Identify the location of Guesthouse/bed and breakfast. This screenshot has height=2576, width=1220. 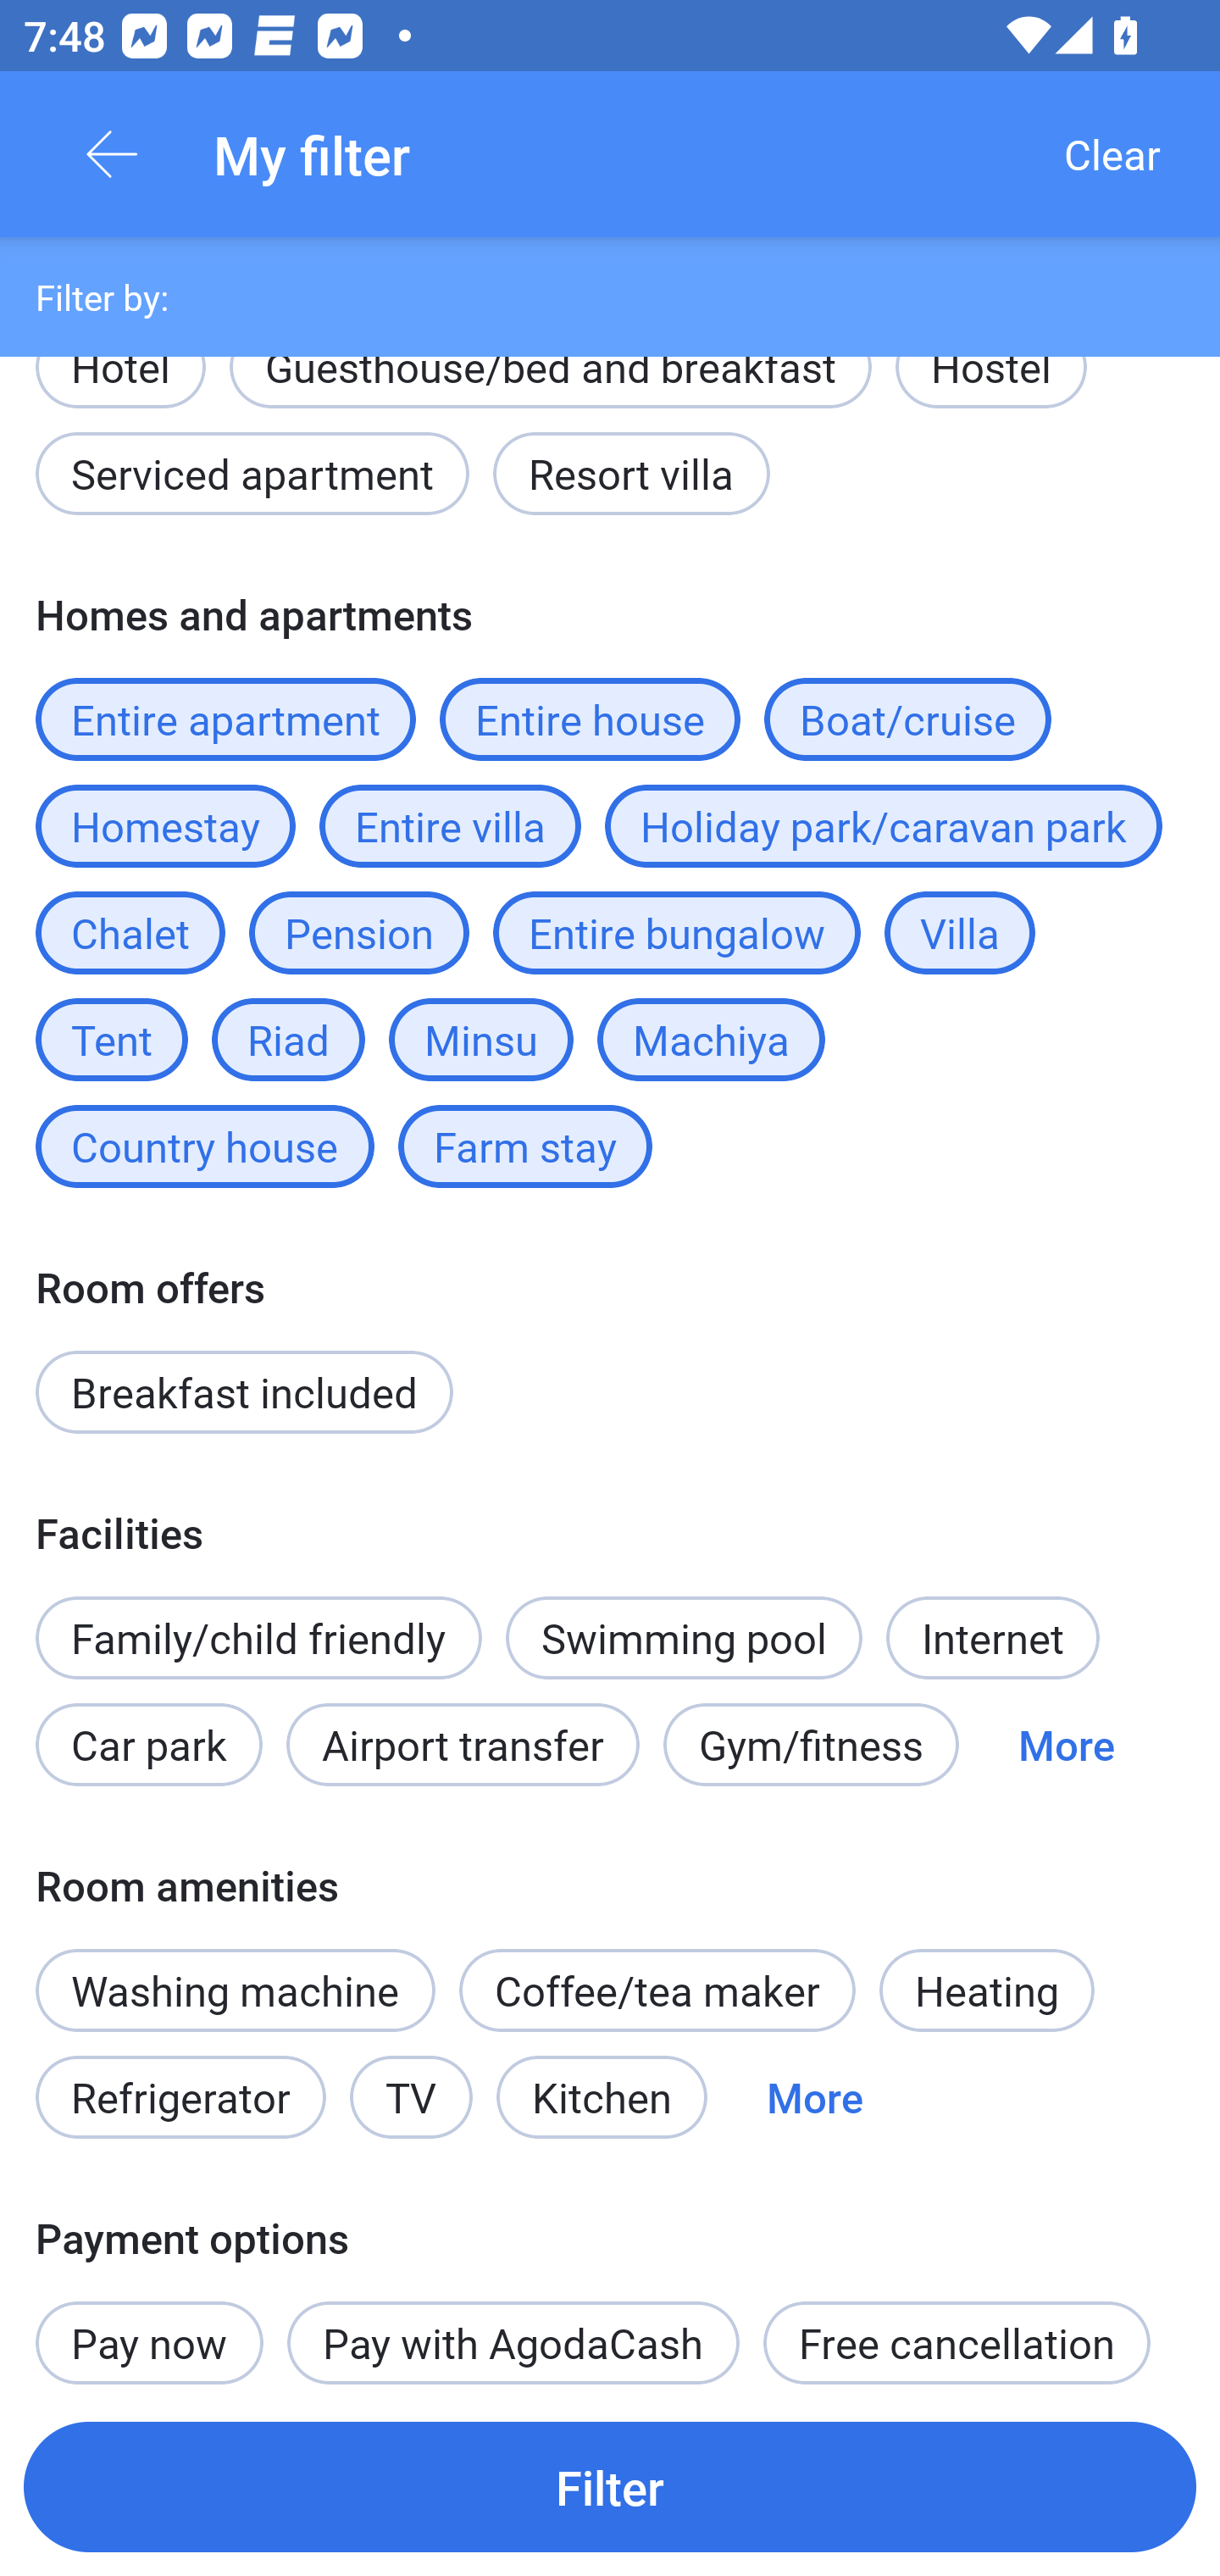
(551, 397).